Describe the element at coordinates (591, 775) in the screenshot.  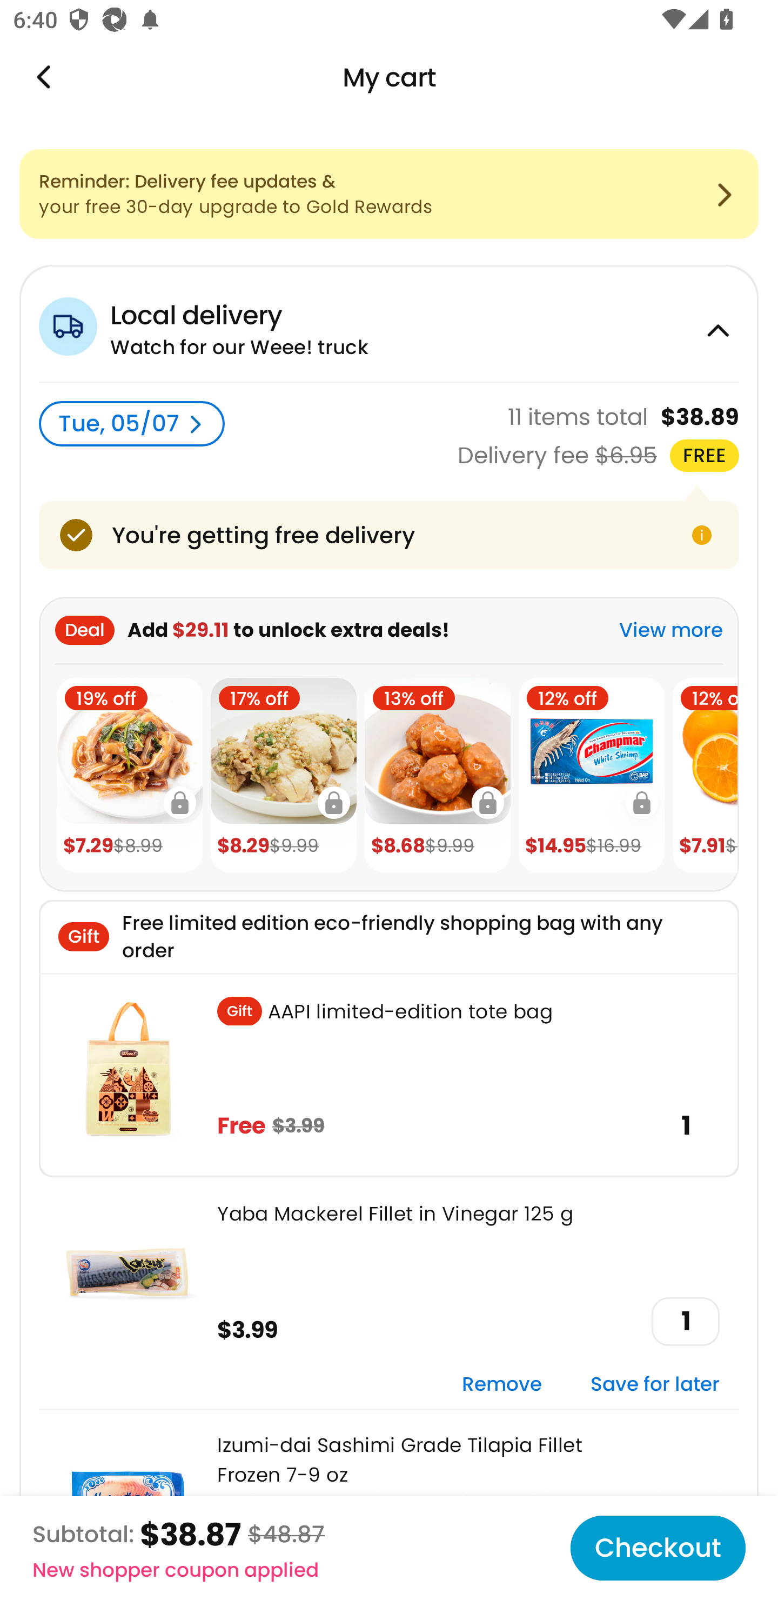
I see `12% off $14.95 $16.99` at that location.